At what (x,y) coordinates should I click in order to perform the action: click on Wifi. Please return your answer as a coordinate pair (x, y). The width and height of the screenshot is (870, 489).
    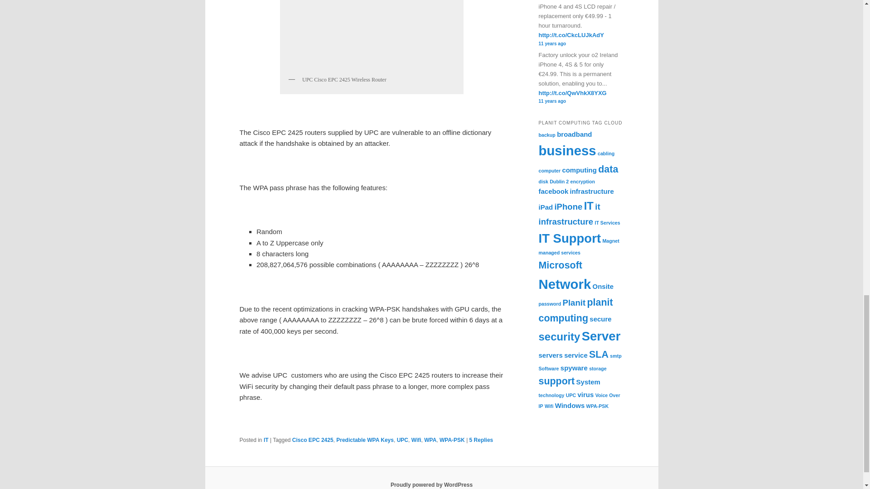
    Looking at the image, I should click on (416, 440).